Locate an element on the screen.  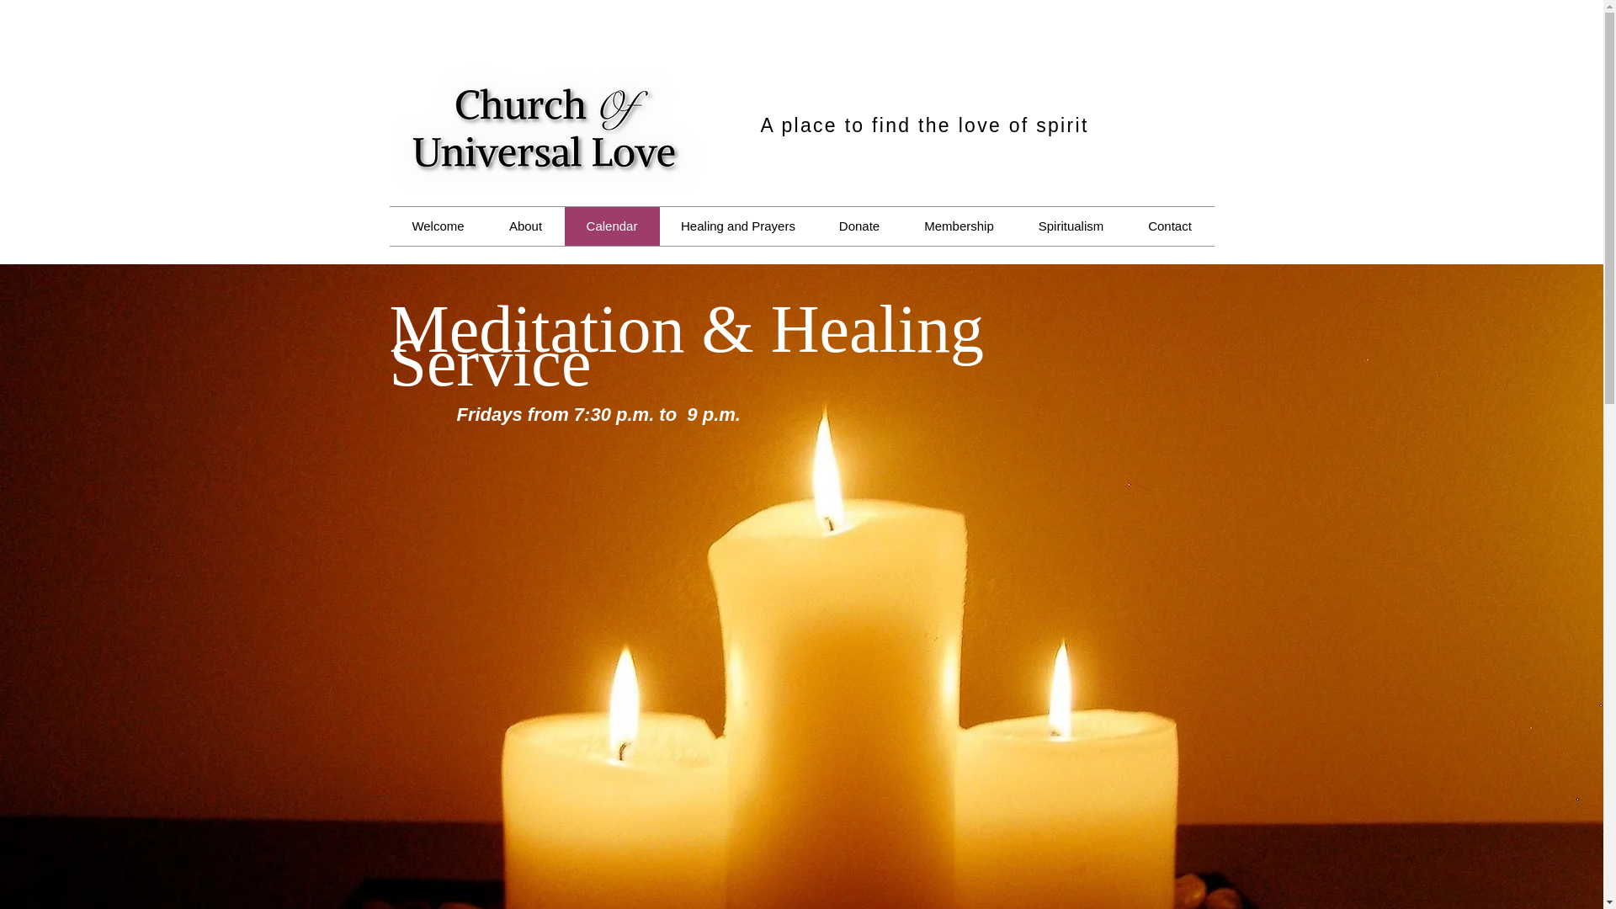
Healing and Prayers is located at coordinates (738, 226).